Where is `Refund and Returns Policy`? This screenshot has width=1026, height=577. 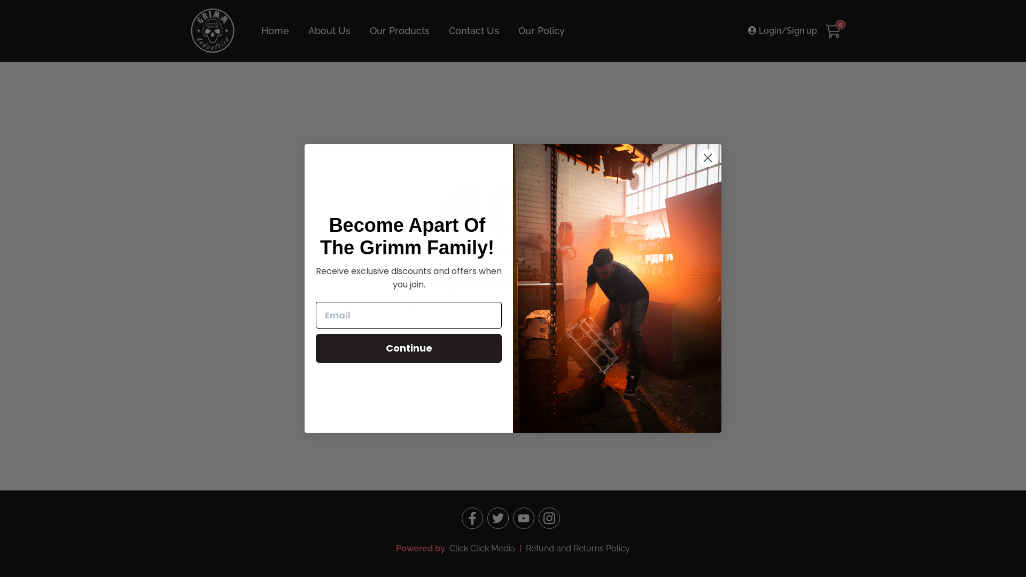
Refund and Returns Policy is located at coordinates (578, 548).